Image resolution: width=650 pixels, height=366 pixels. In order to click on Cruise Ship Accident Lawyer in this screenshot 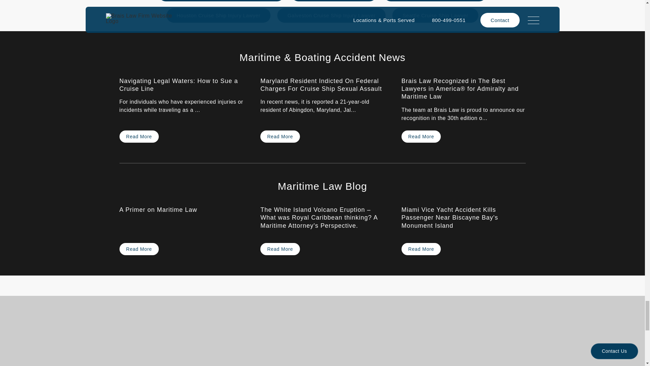, I will do `click(221, 1)`.